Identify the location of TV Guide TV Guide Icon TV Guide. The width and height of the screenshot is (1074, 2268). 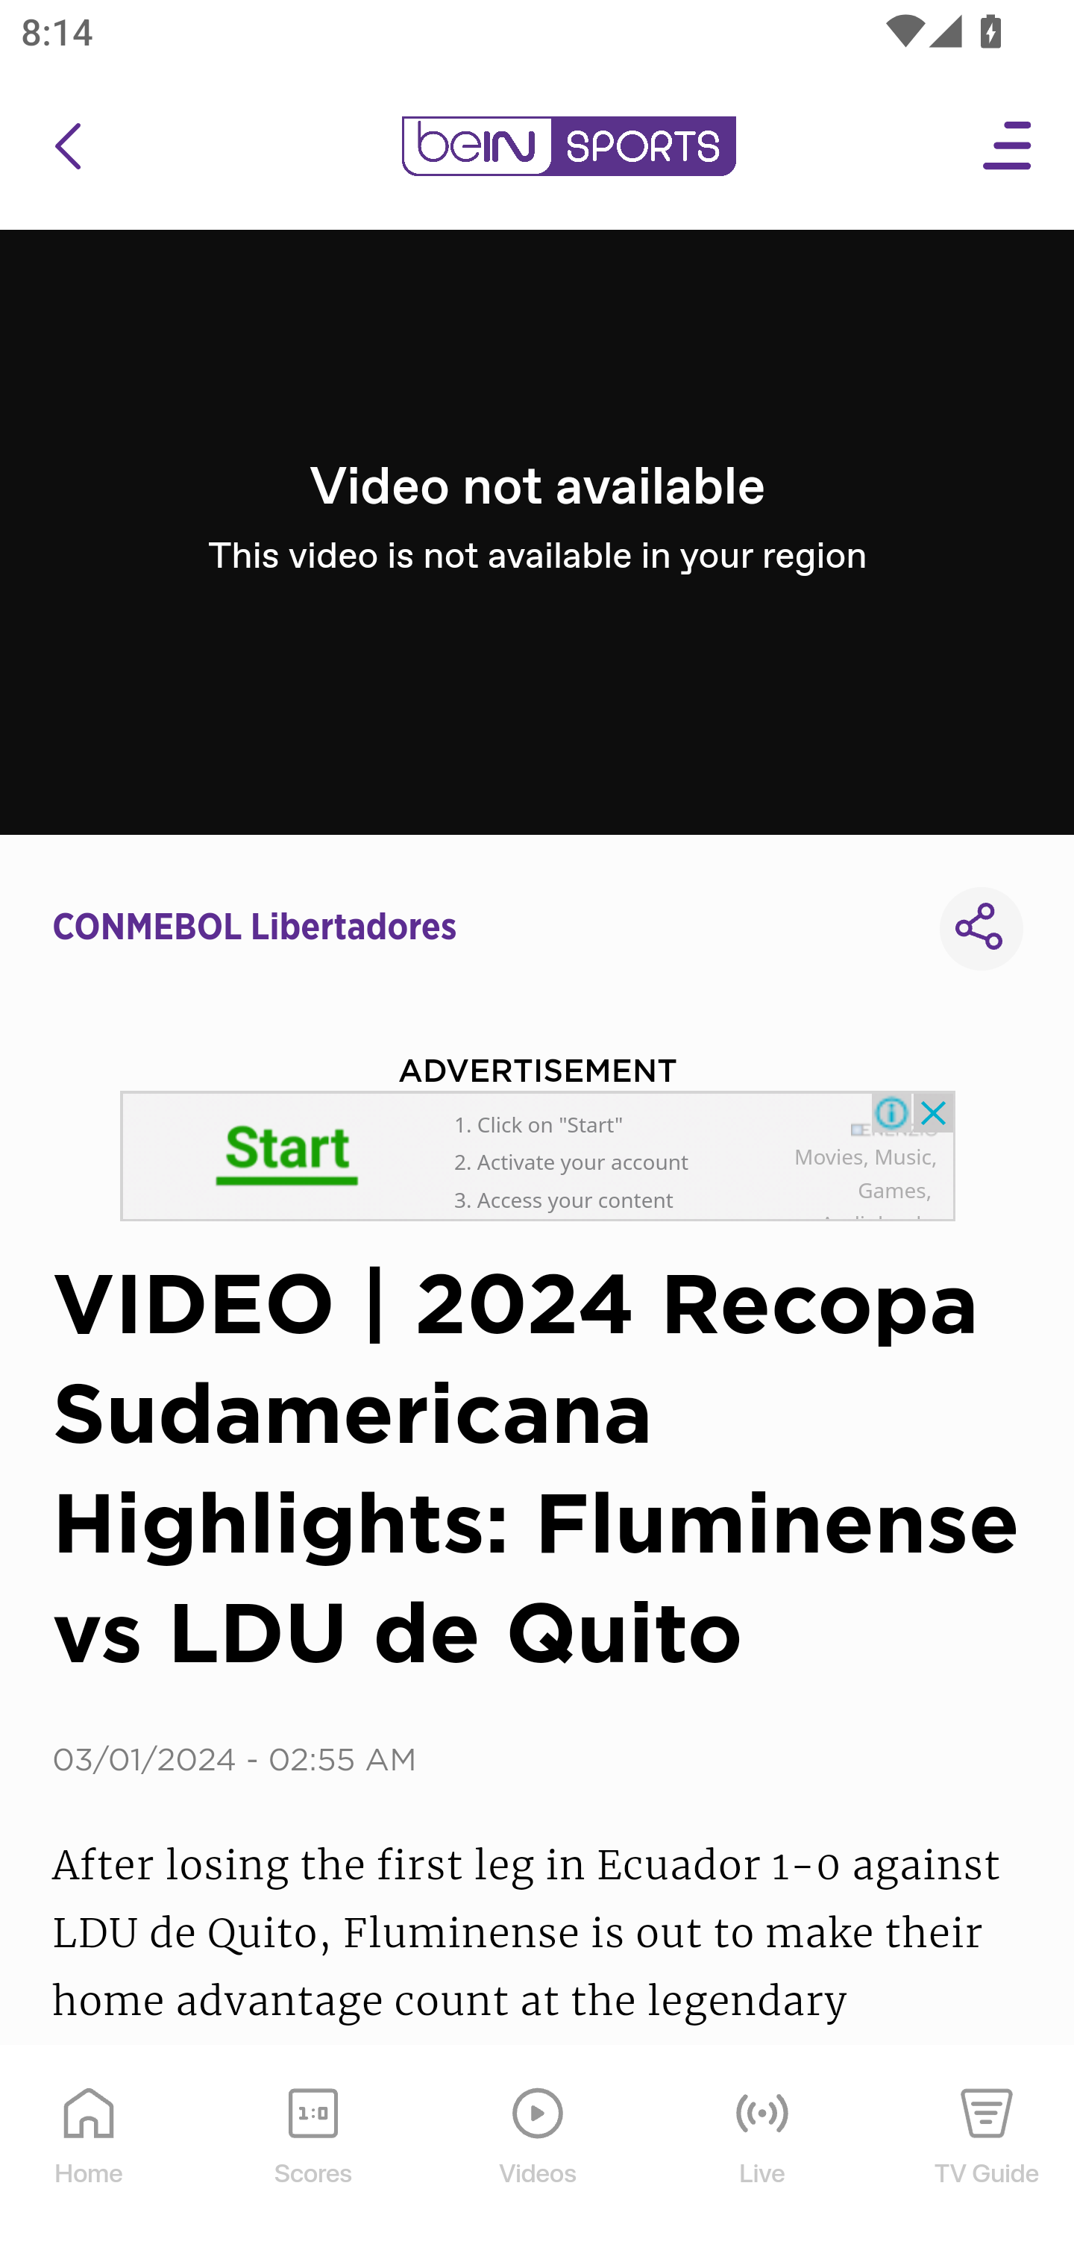
(987, 2158).